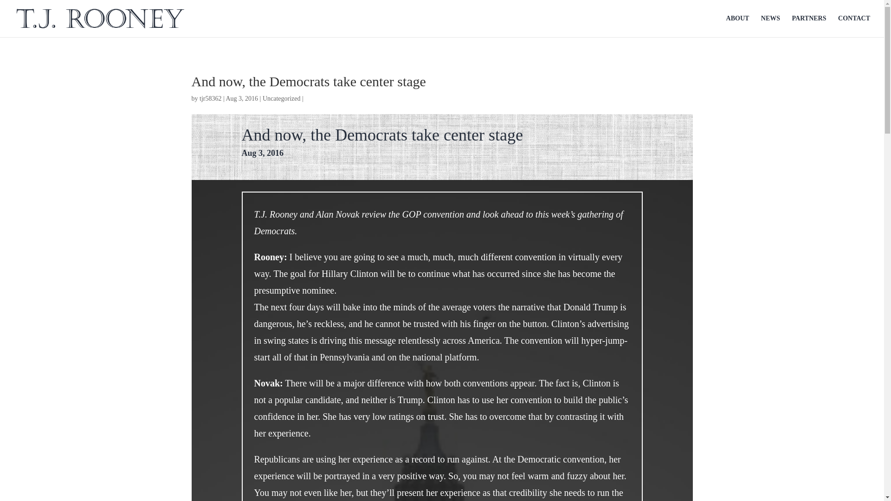 The image size is (891, 501). Describe the element at coordinates (770, 26) in the screenshot. I see `NEWS` at that location.